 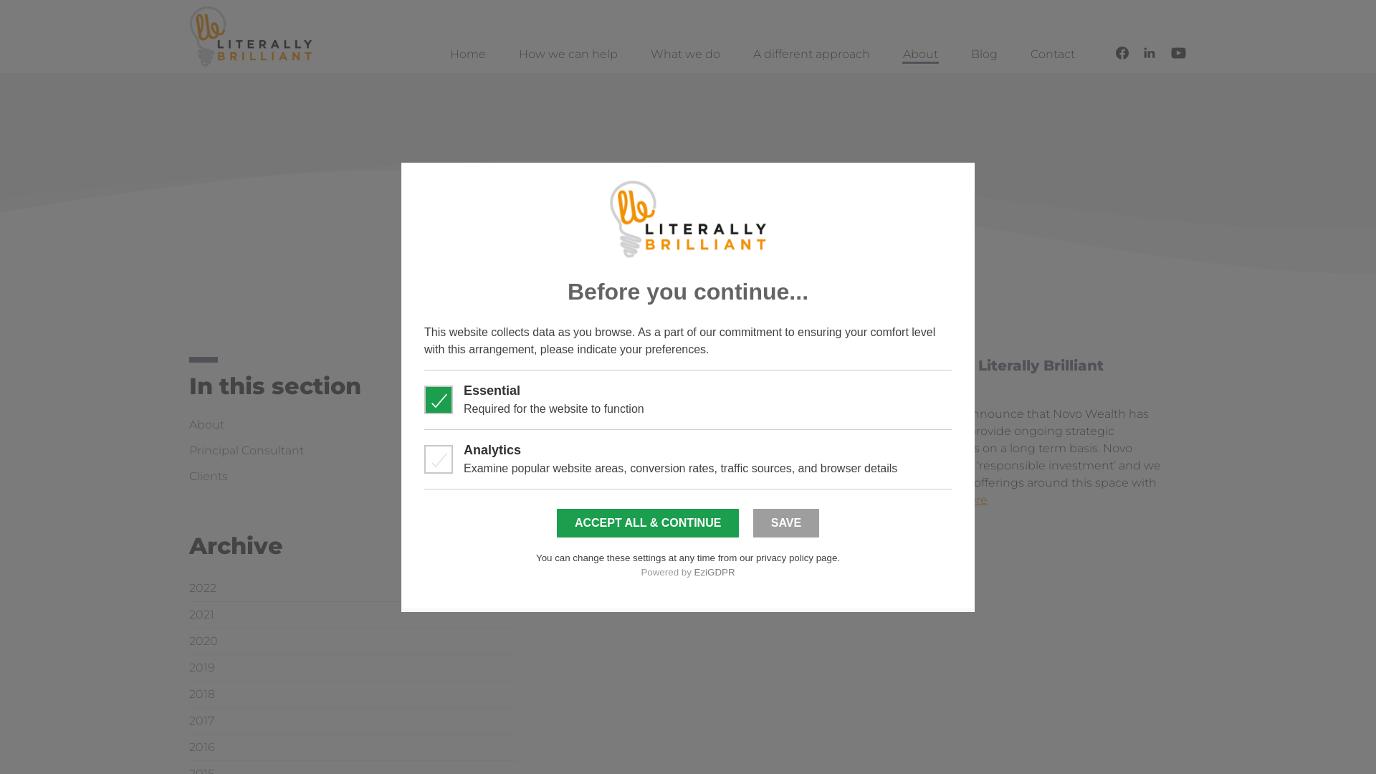 What do you see at coordinates (202, 694) in the screenshot?
I see `2018` at bounding box center [202, 694].